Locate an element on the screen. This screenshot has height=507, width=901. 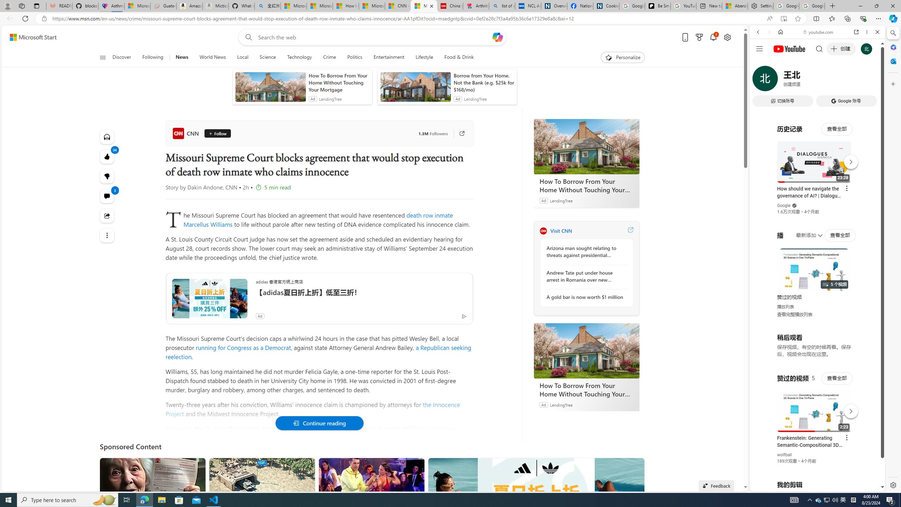
Class: at-item is located at coordinates (107, 235).